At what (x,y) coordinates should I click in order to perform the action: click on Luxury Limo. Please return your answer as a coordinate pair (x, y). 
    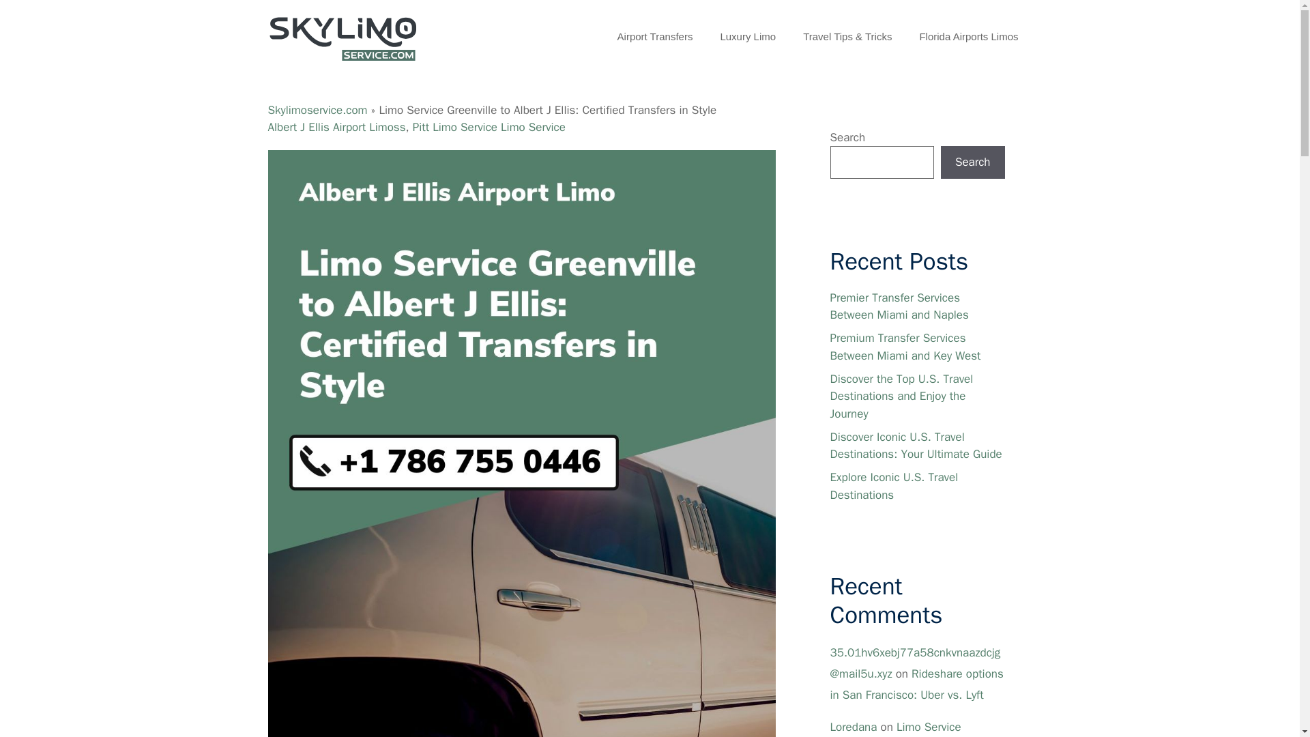
    Looking at the image, I should click on (748, 37).